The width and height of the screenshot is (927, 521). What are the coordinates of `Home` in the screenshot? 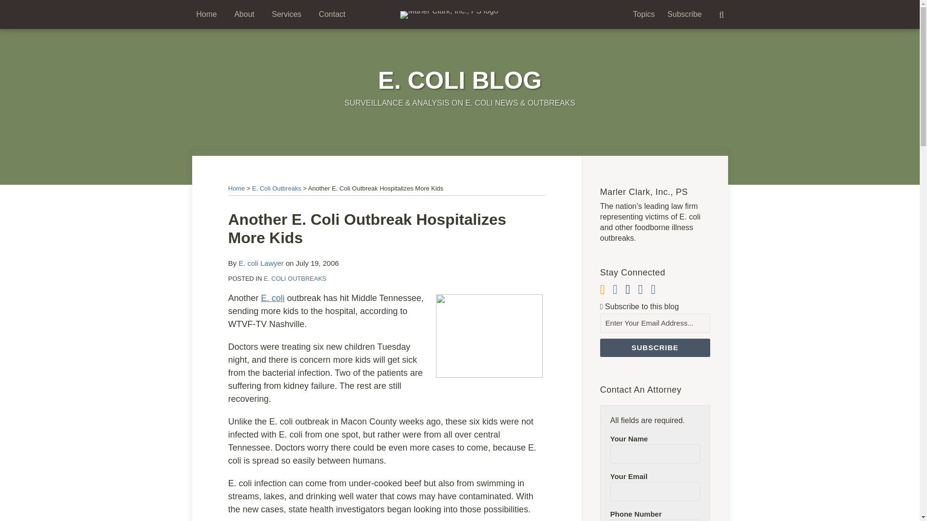 It's located at (236, 188).